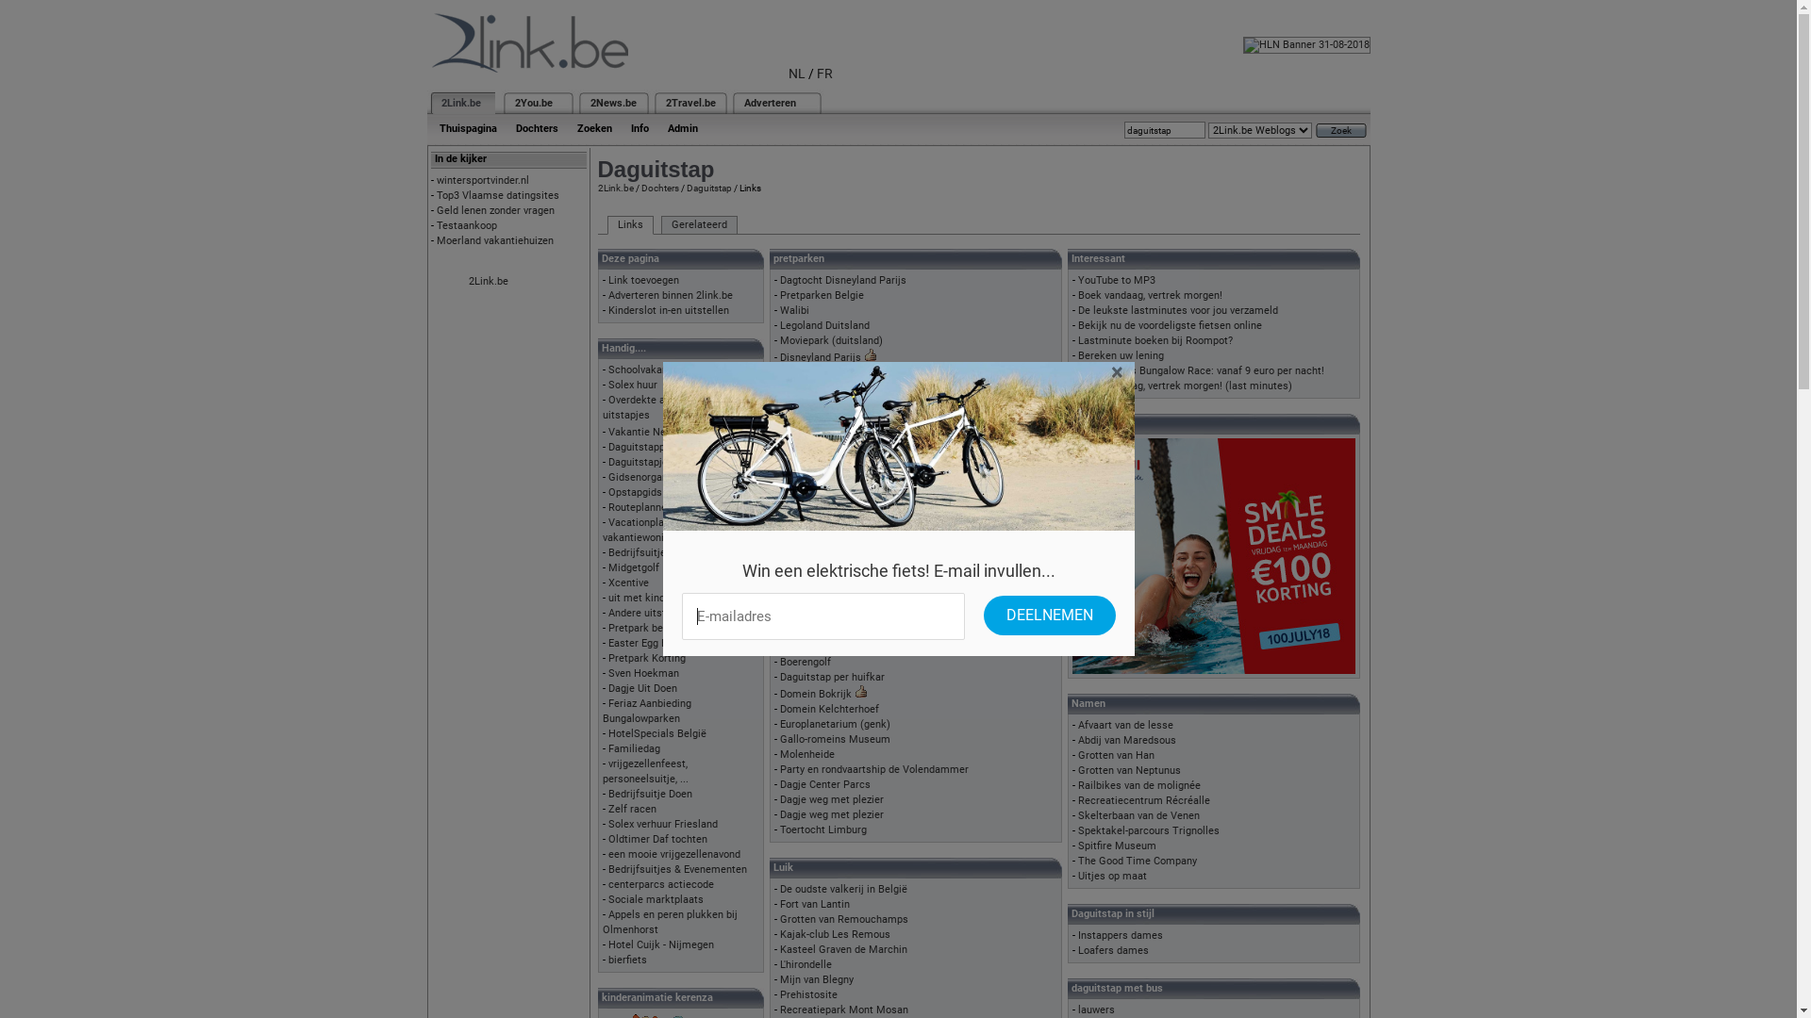 The width and height of the screenshot is (1811, 1018). I want to click on Domein Bokrijk, so click(815, 694).